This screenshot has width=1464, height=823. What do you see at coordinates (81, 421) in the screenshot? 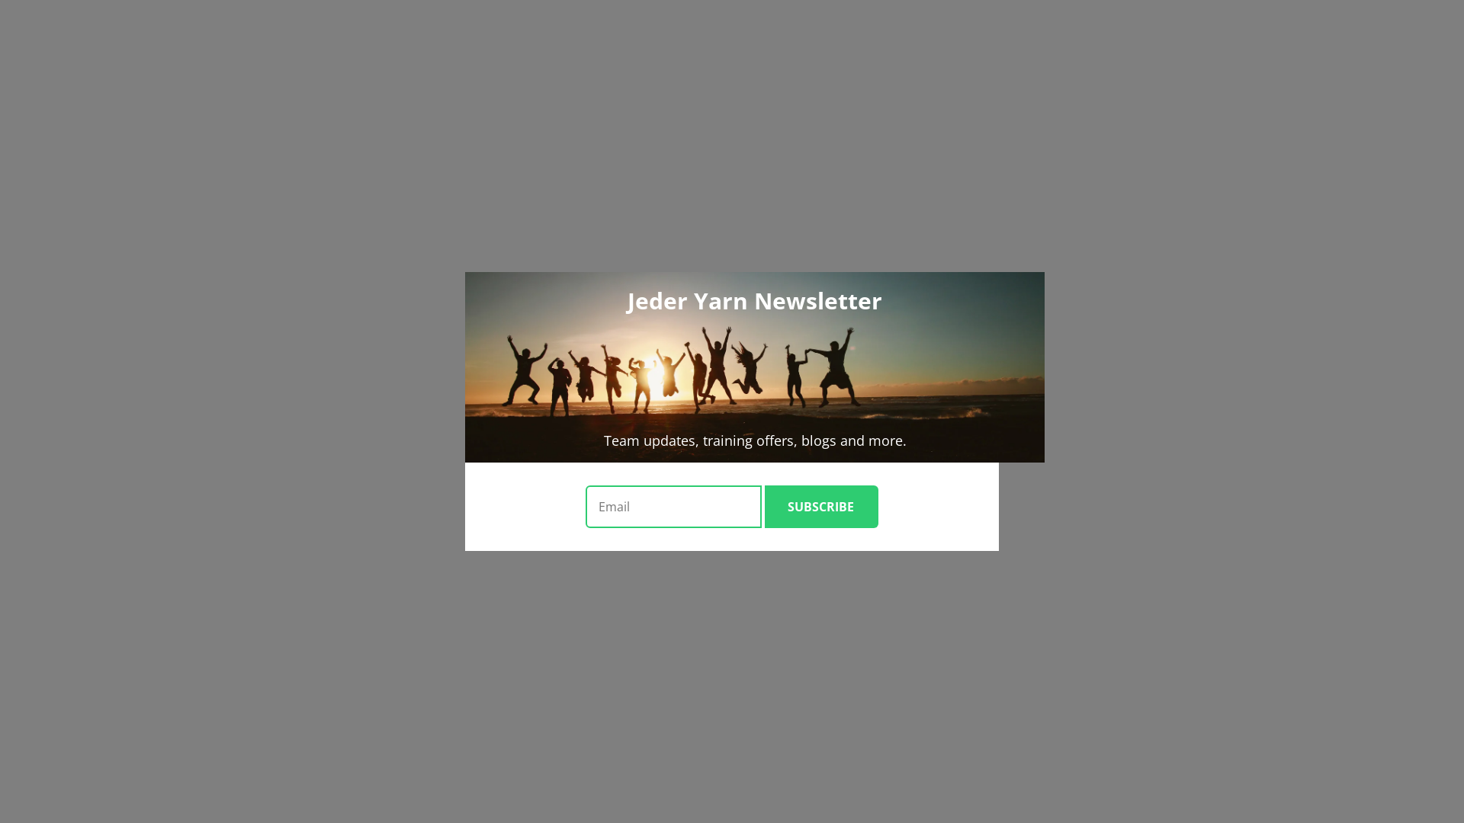
I see `Blogs` at bounding box center [81, 421].